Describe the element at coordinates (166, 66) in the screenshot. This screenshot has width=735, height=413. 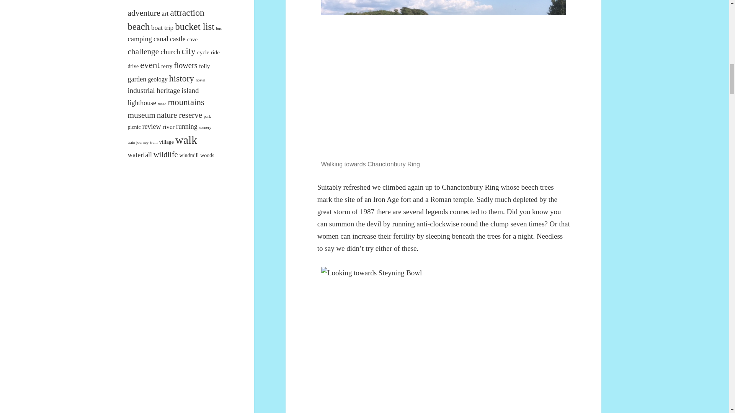
I see `ferry` at that location.